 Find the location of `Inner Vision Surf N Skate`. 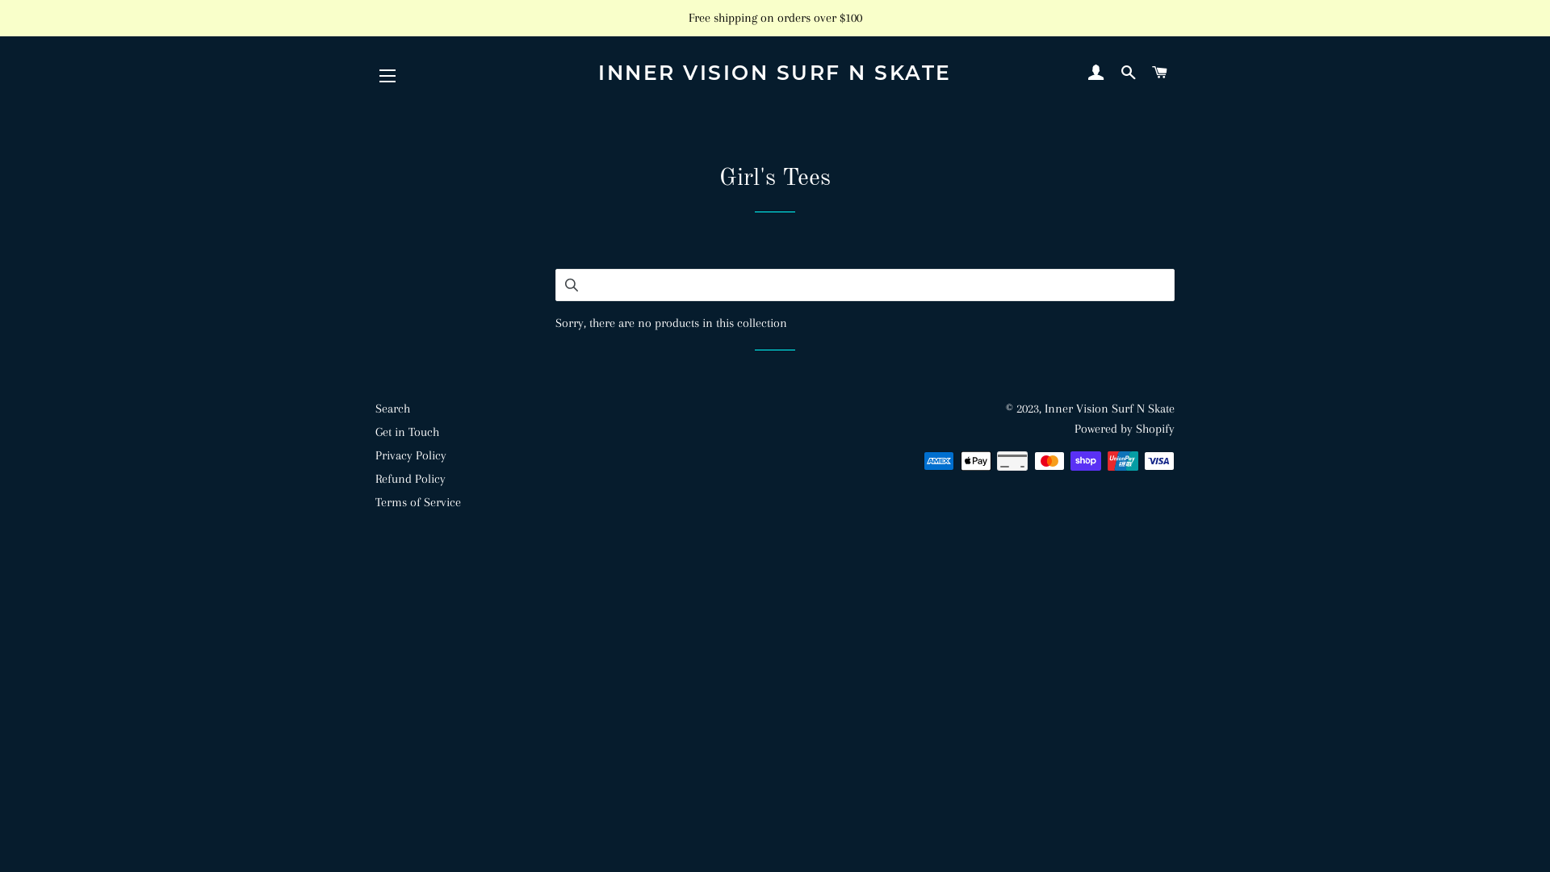

Inner Vision Surf N Skate is located at coordinates (1109, 409).